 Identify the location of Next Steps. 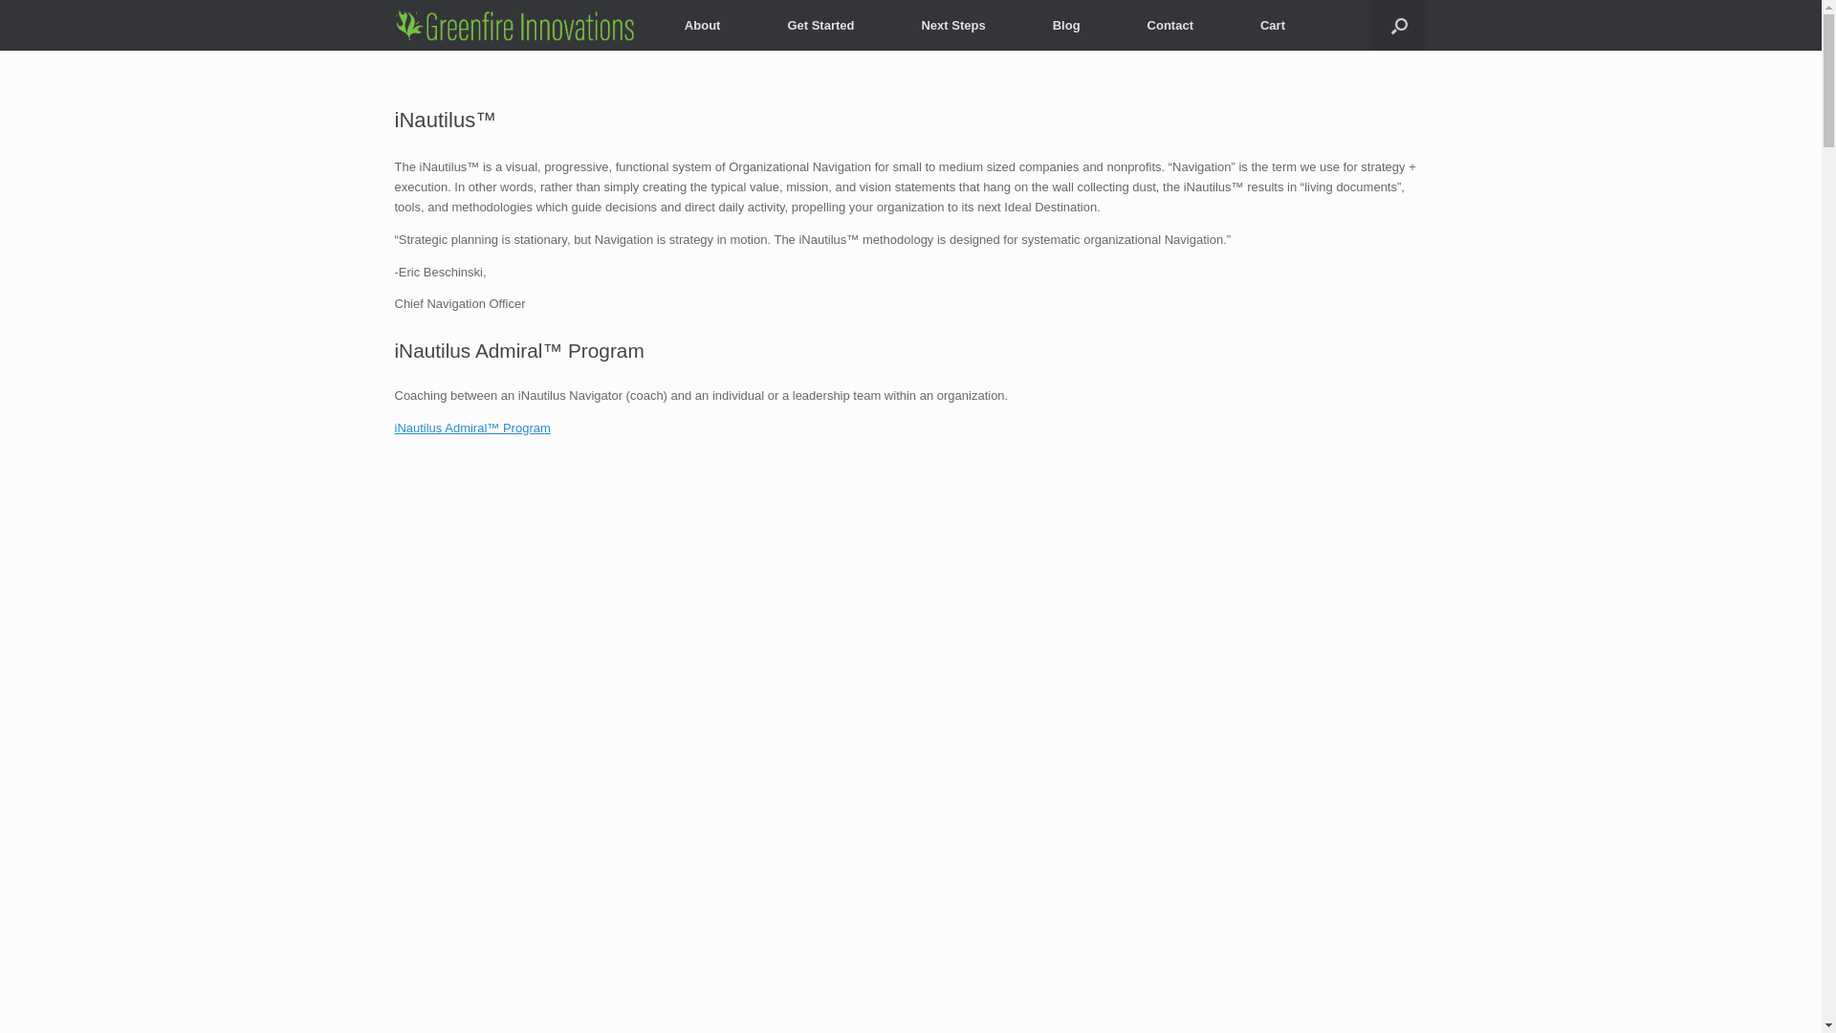
(952, 25).